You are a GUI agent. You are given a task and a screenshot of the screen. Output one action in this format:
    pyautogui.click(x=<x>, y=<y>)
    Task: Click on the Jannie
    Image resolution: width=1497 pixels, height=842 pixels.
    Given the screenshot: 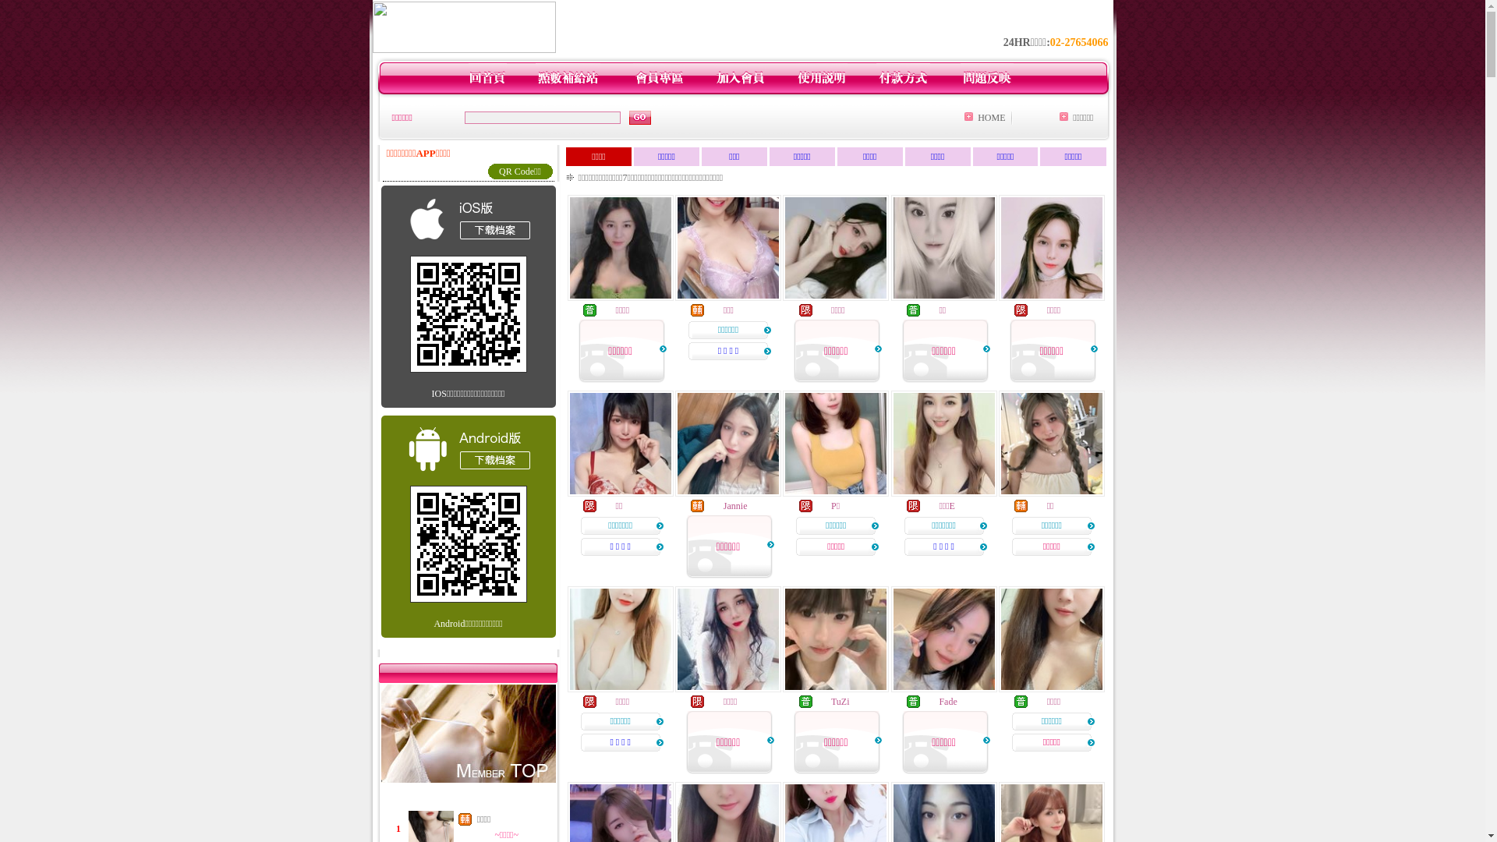 What is the action you would take?
    pyautogui.click(x=736, y=506)
    